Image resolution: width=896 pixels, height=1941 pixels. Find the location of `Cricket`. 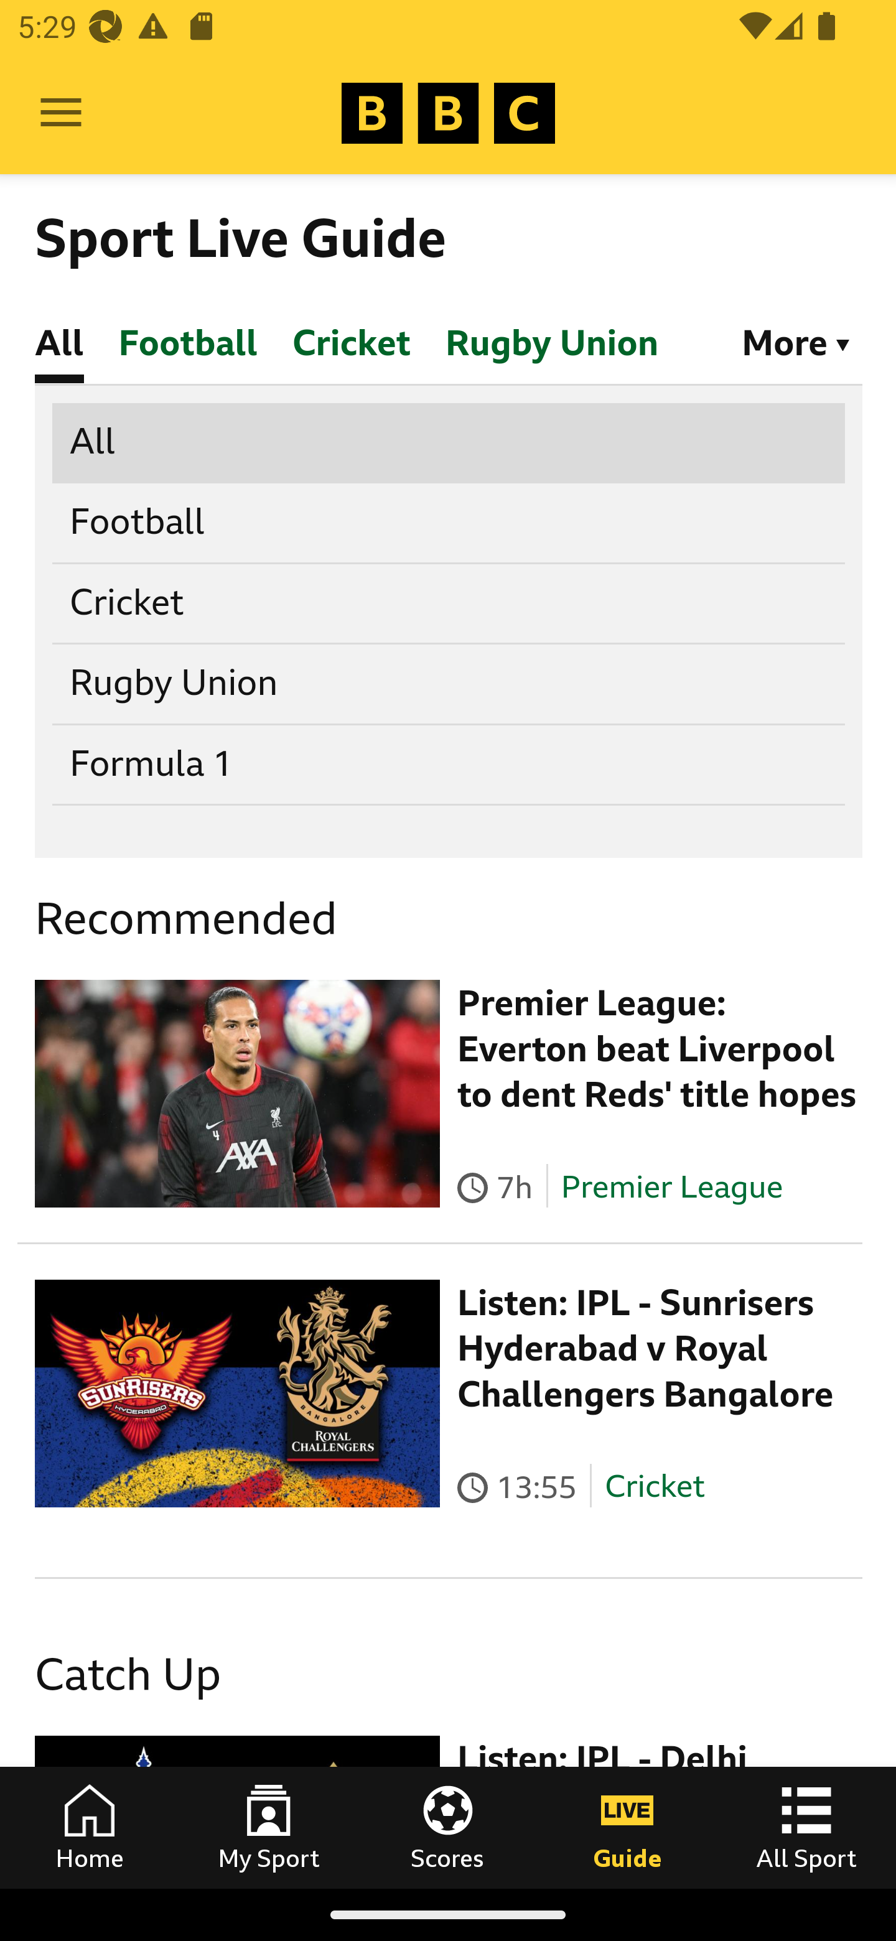

Cricket is located at coordinates (449, 602).